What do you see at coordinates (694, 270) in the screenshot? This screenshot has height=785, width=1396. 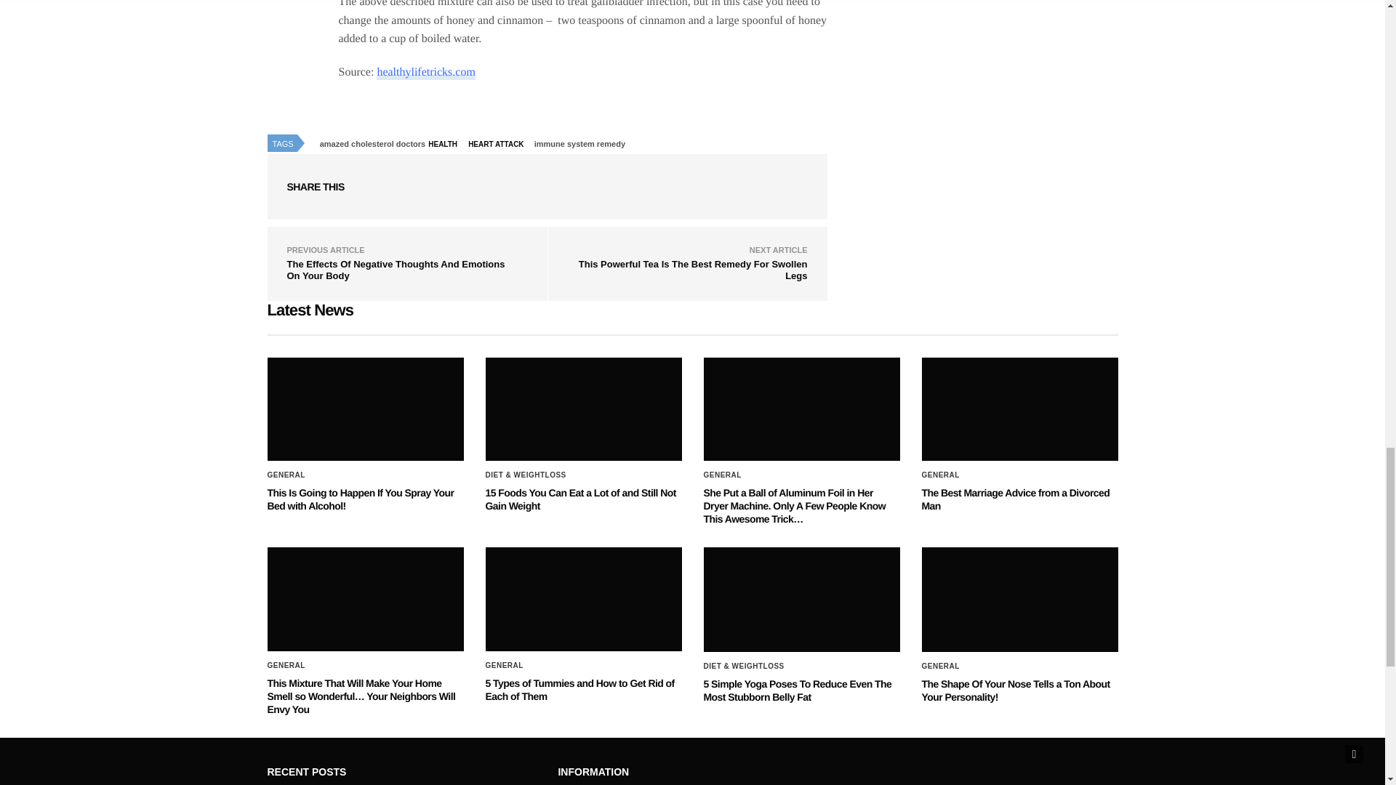 I see `This Powerful Tea Is The Best Remedy For Swollen Legs` at bounding box center [694, 270].